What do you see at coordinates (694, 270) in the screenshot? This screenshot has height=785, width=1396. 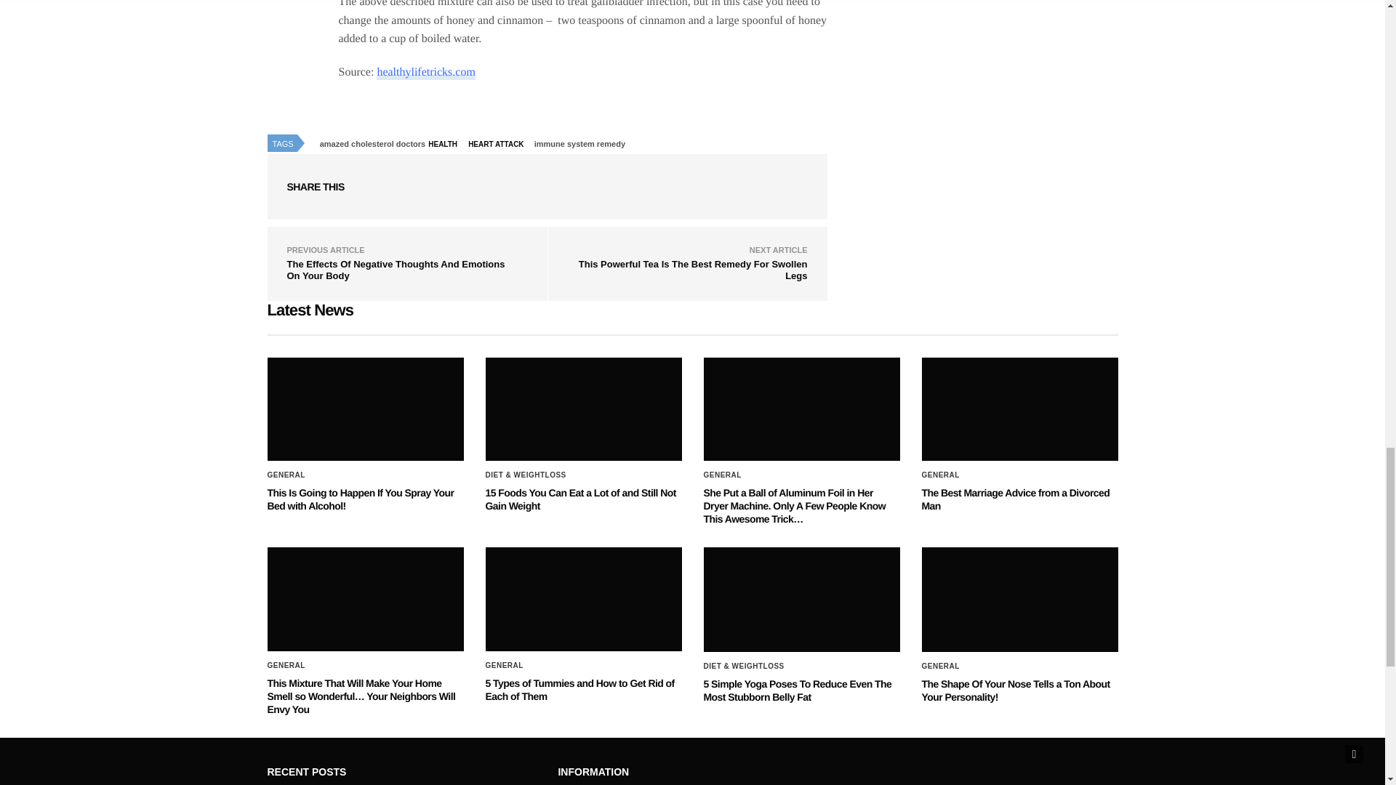 I see `This Powerful Tea Is The Best Remedy For Swollen Legs` at bounding box center [694, 270].